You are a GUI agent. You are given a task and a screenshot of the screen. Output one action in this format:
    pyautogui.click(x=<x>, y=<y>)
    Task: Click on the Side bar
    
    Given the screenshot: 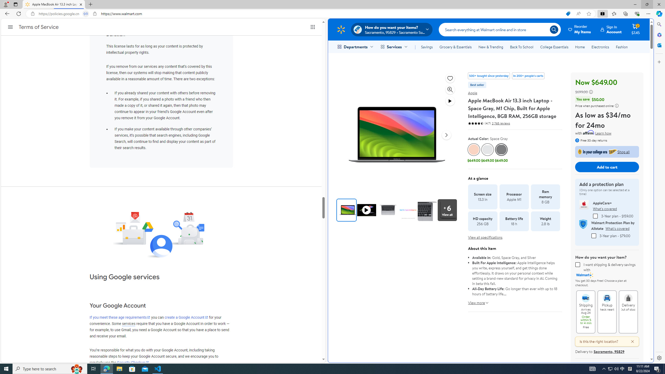 What is the action you would take?
    pyautogui.click(x=659, y=191)
    